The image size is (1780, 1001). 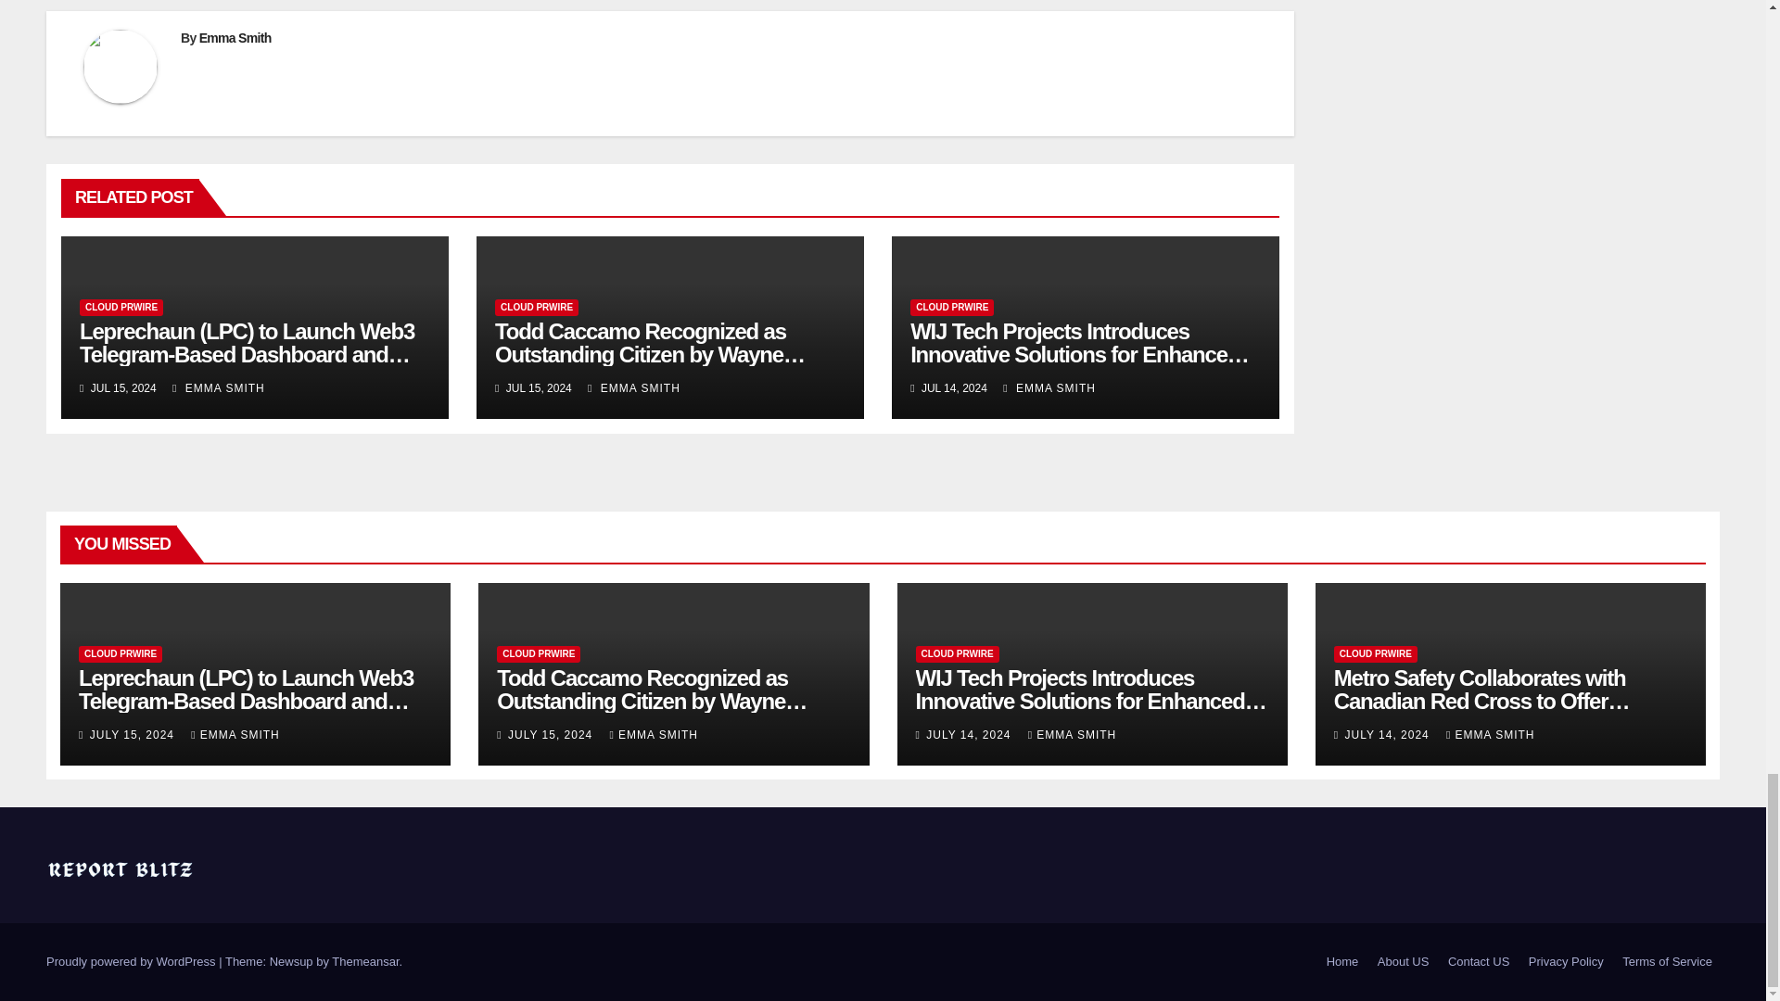 I want to click on CLOUD PRWIRE, so click(x=121, y=308).